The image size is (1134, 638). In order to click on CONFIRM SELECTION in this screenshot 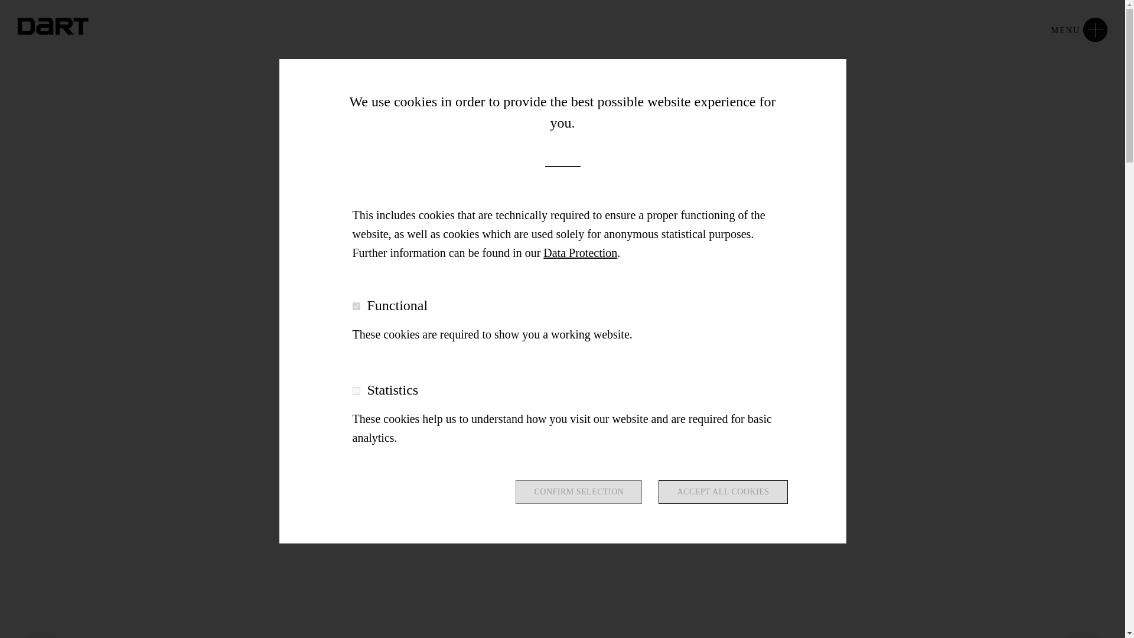, I will do `click(579, 492)`.